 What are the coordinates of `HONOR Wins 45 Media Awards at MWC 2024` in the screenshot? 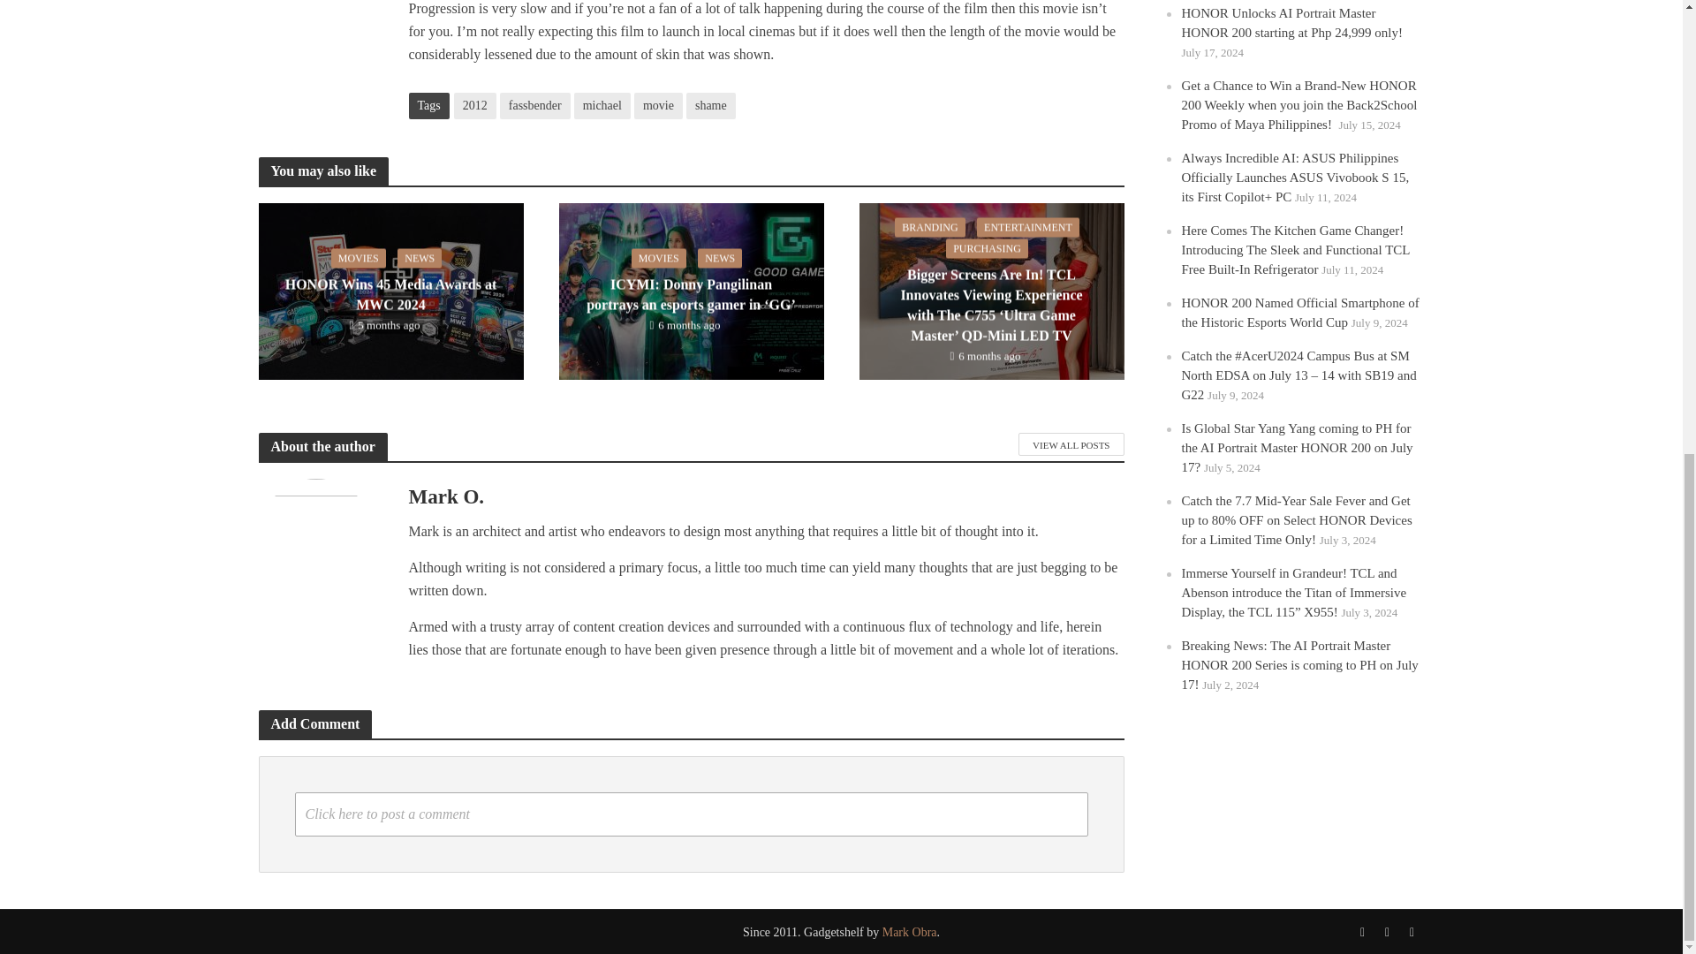 It's located at (390, 290).